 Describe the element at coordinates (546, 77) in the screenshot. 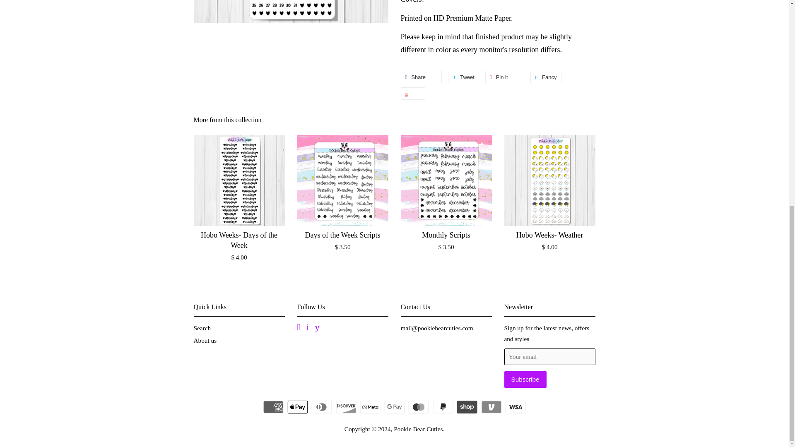

I see `Fancy` at that location.